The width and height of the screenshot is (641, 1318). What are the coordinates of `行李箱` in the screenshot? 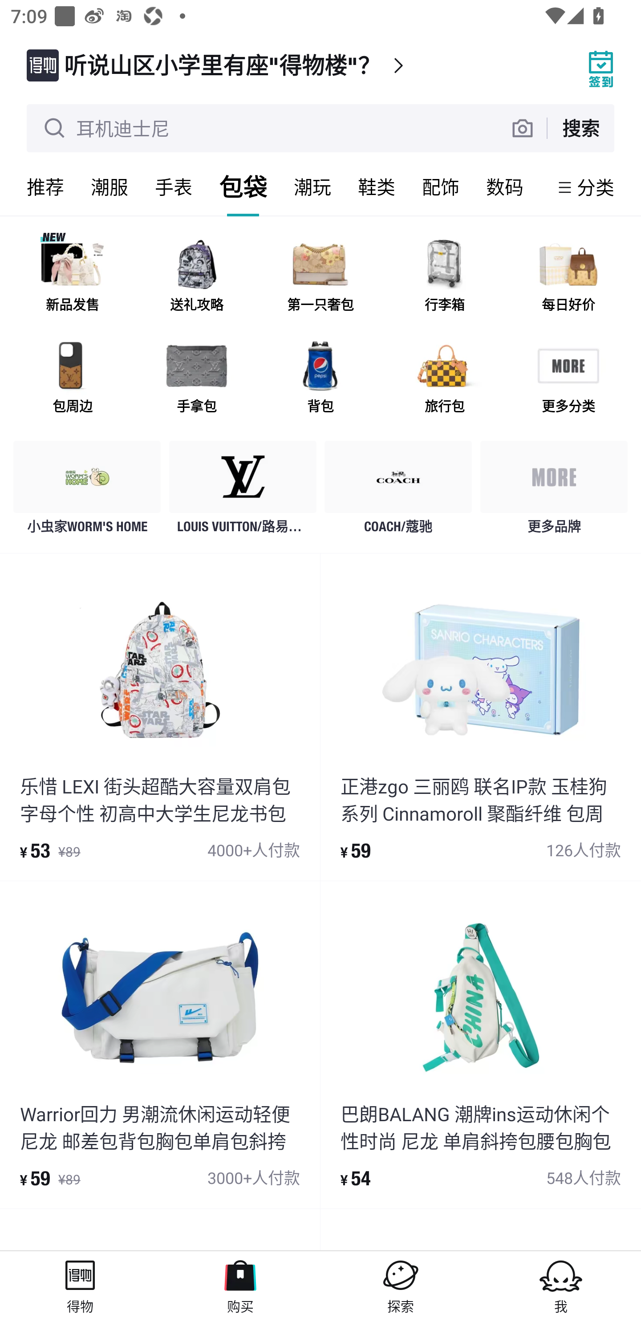 It's located at (444, 277).